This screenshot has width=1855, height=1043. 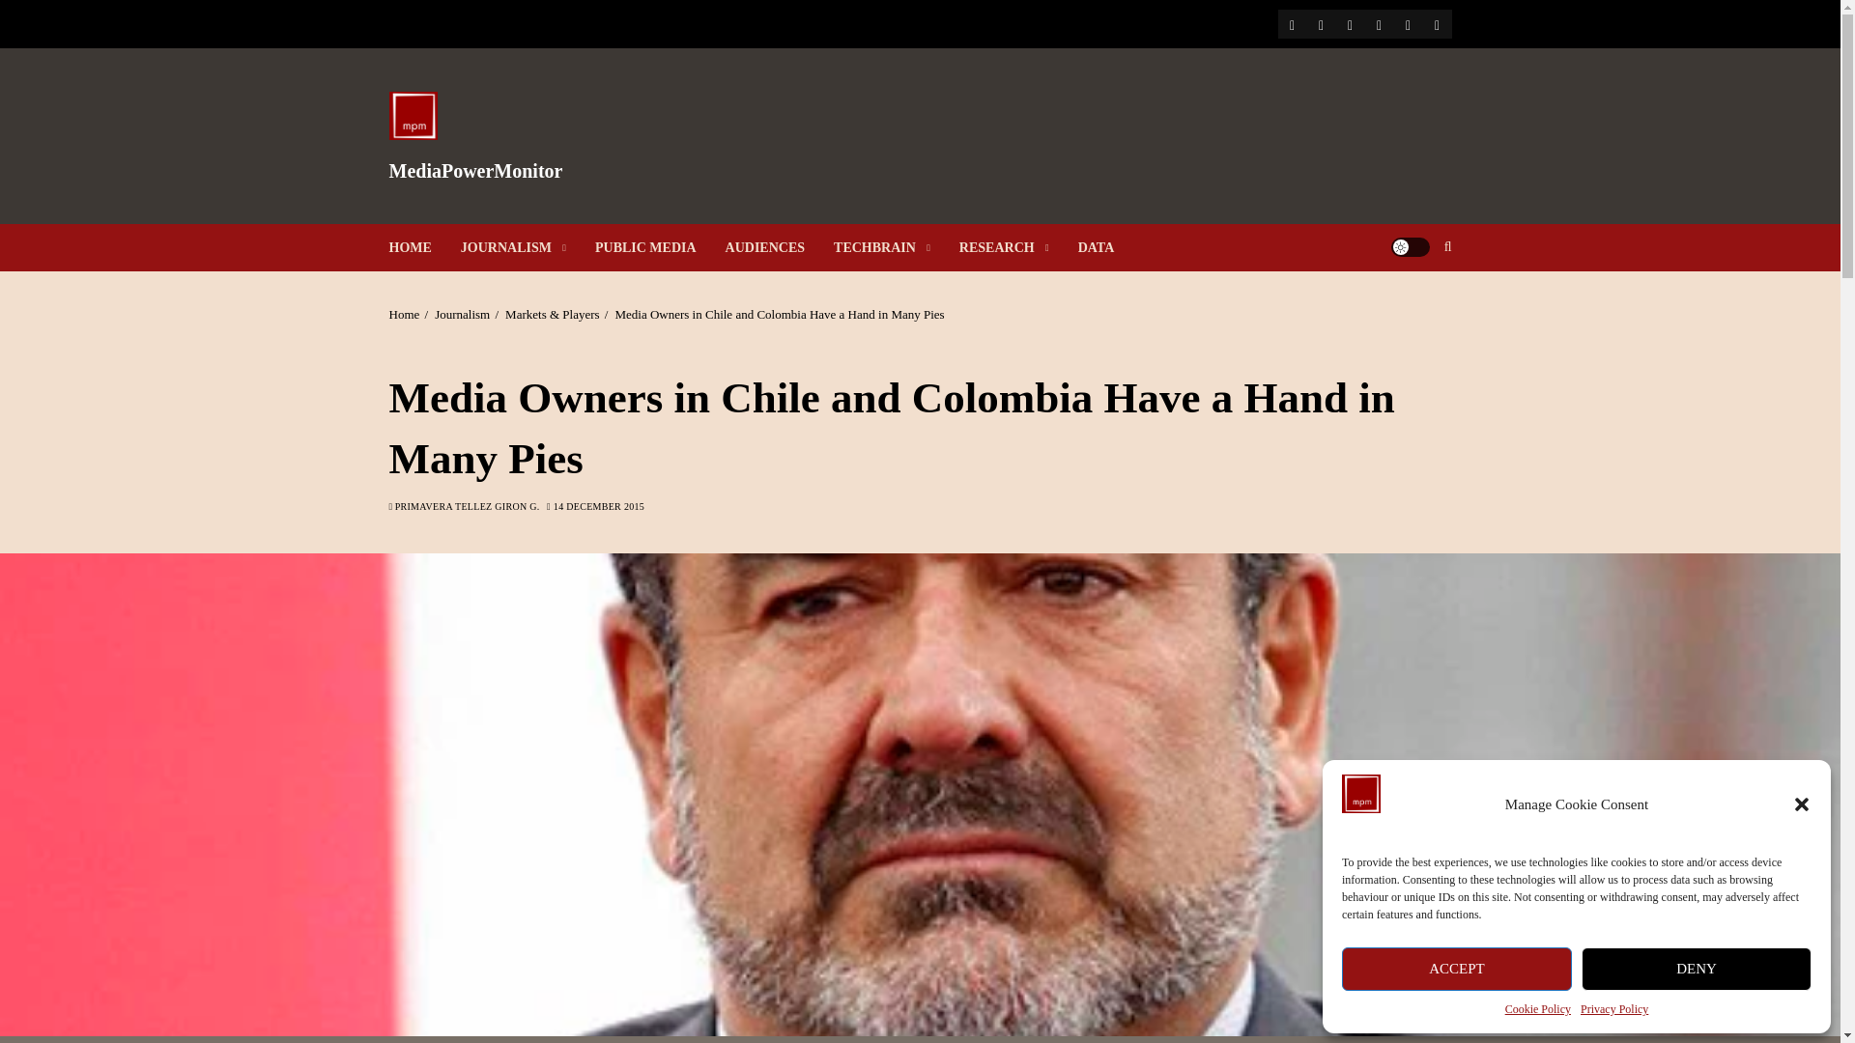 I want to click on MediaPowerMonitor, so click(x=474, y=170).